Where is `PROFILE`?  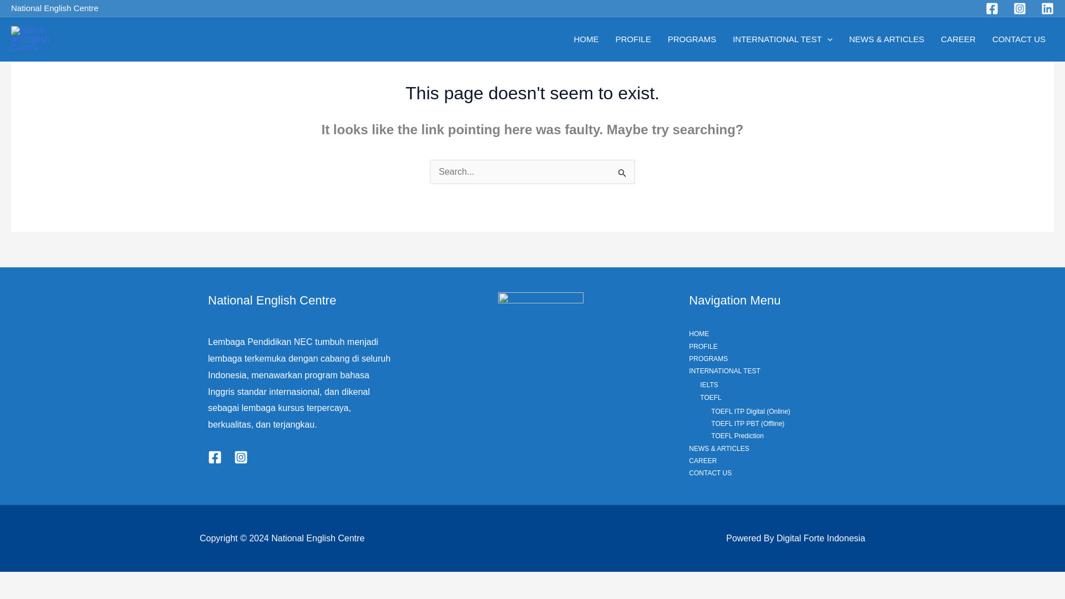 PROFILE is located at coordinates (633, 39).